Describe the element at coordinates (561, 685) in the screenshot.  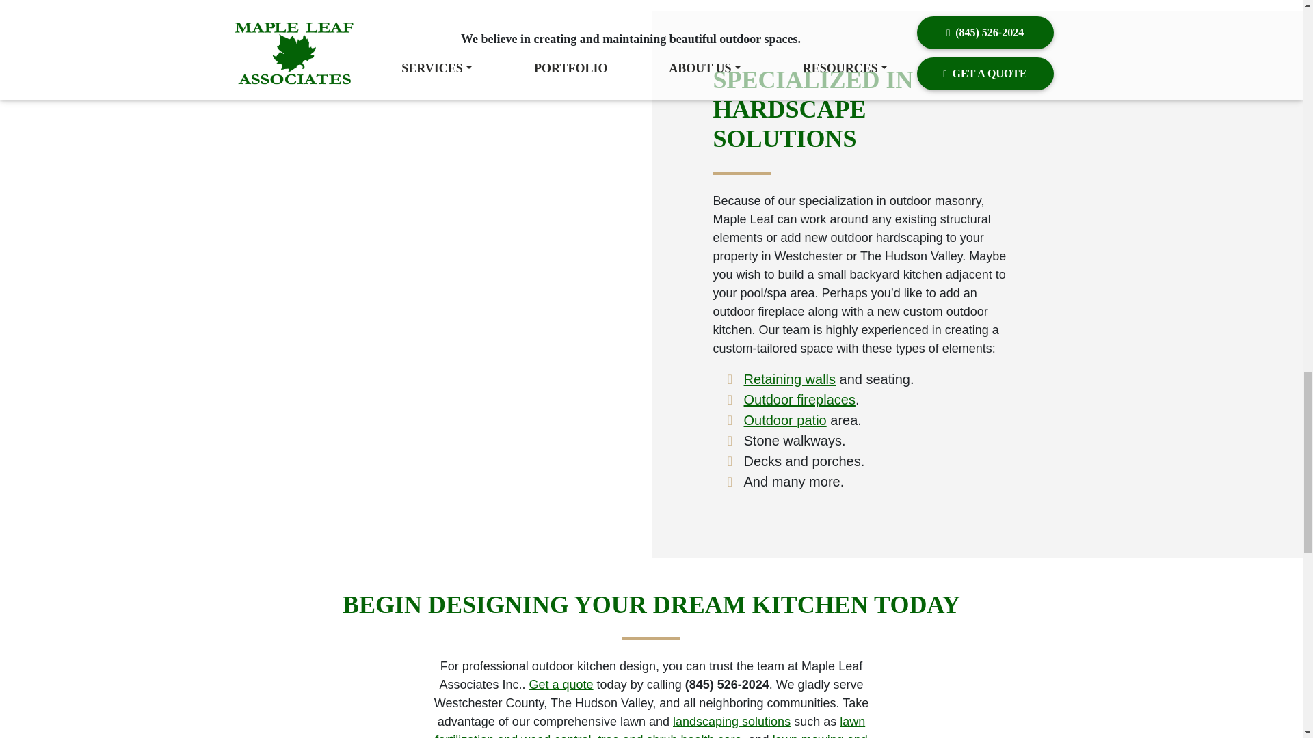
I see `Get a quote` at that location.